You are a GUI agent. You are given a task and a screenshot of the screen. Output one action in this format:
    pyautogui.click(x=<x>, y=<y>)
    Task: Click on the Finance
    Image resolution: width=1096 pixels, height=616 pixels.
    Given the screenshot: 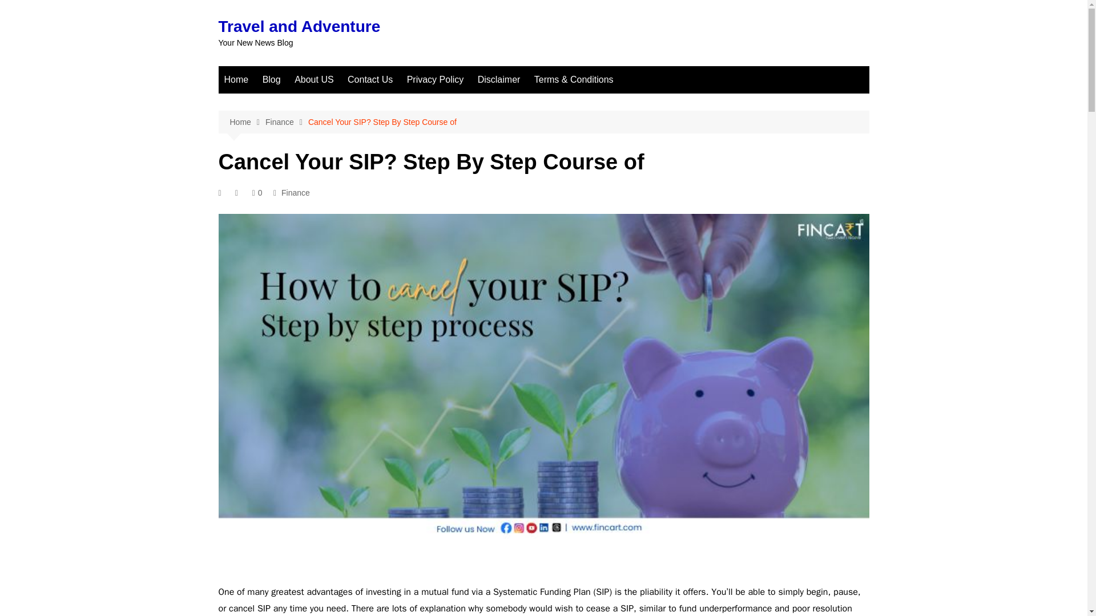 What is the action you would take?
    pyautogui.click(x=296, y=193)
    